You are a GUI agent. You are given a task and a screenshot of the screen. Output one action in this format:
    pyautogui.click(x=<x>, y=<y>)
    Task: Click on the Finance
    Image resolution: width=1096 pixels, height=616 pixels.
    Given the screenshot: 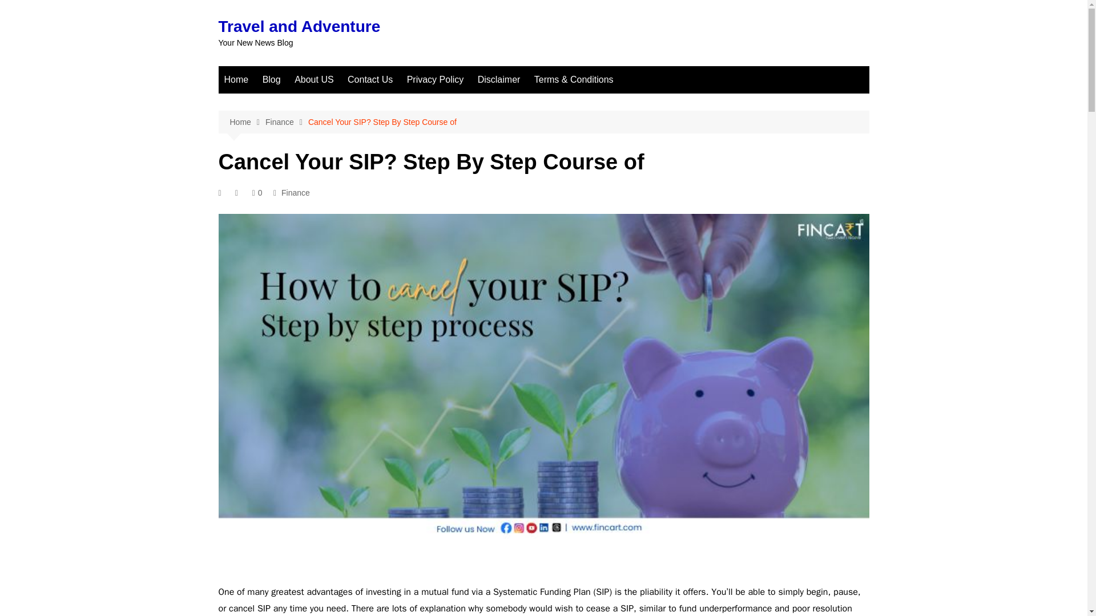 What is the action you would take?
    pyautogui.click(x=296, y=193)
    